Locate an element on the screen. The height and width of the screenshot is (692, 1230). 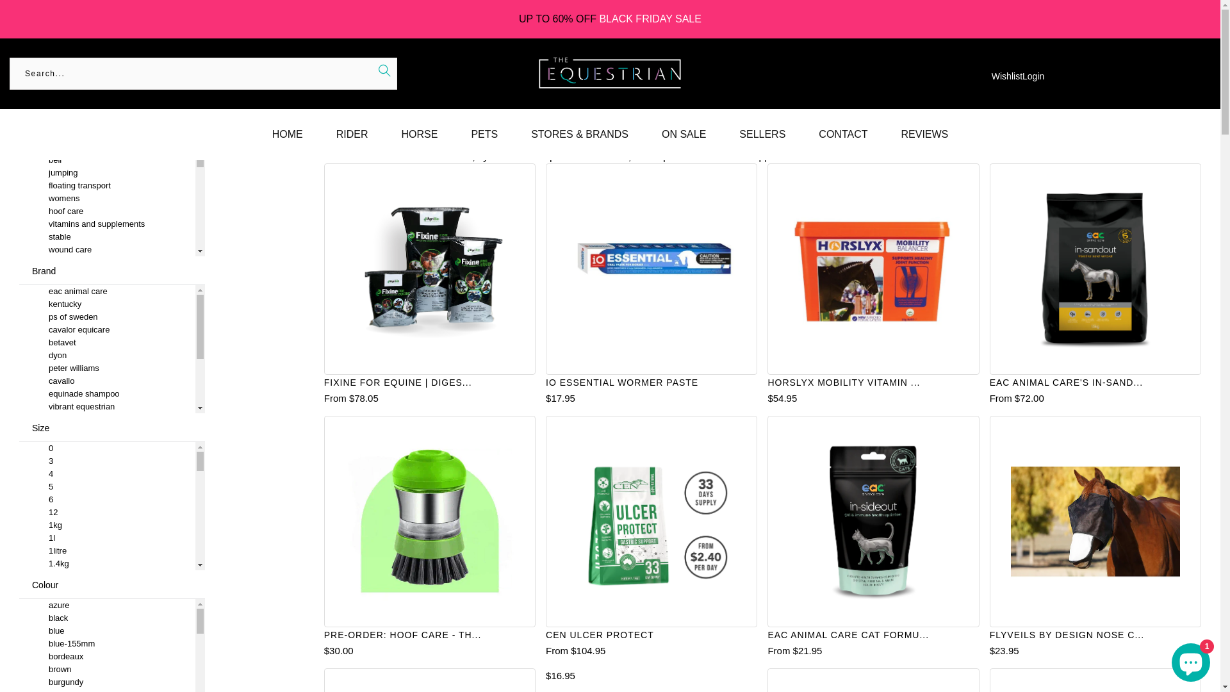
brushes is located at coordinates (108, 519).